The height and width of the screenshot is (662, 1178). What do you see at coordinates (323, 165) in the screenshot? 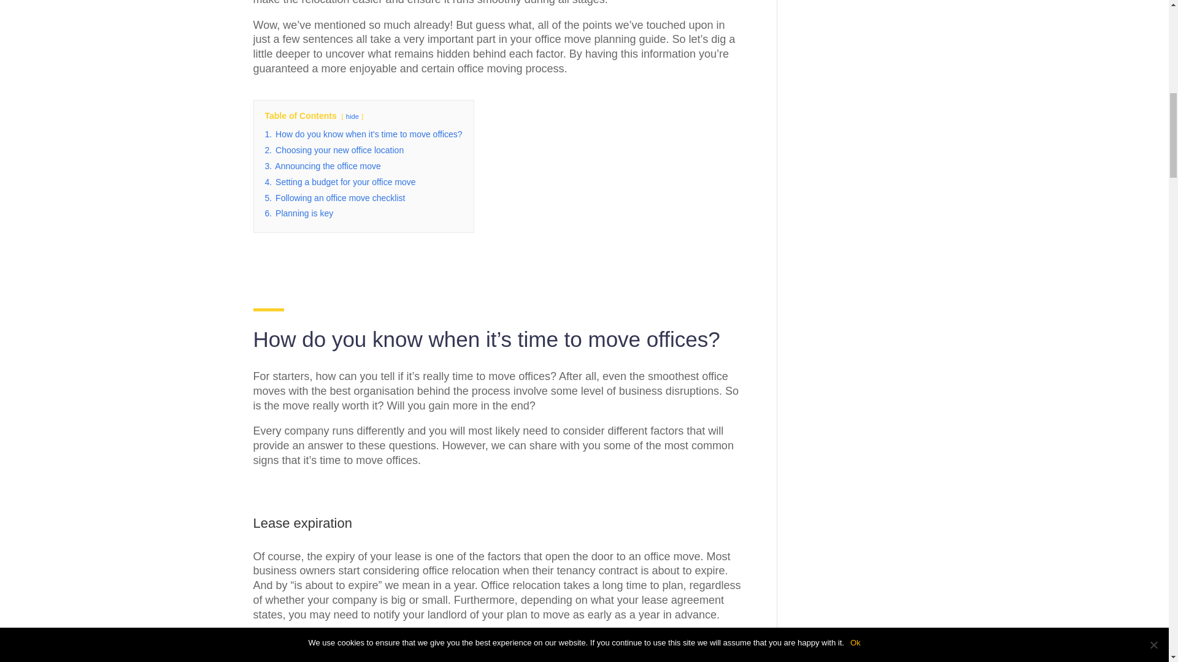
I see `3. Announcing the office move` at bounding box center [323, 165].